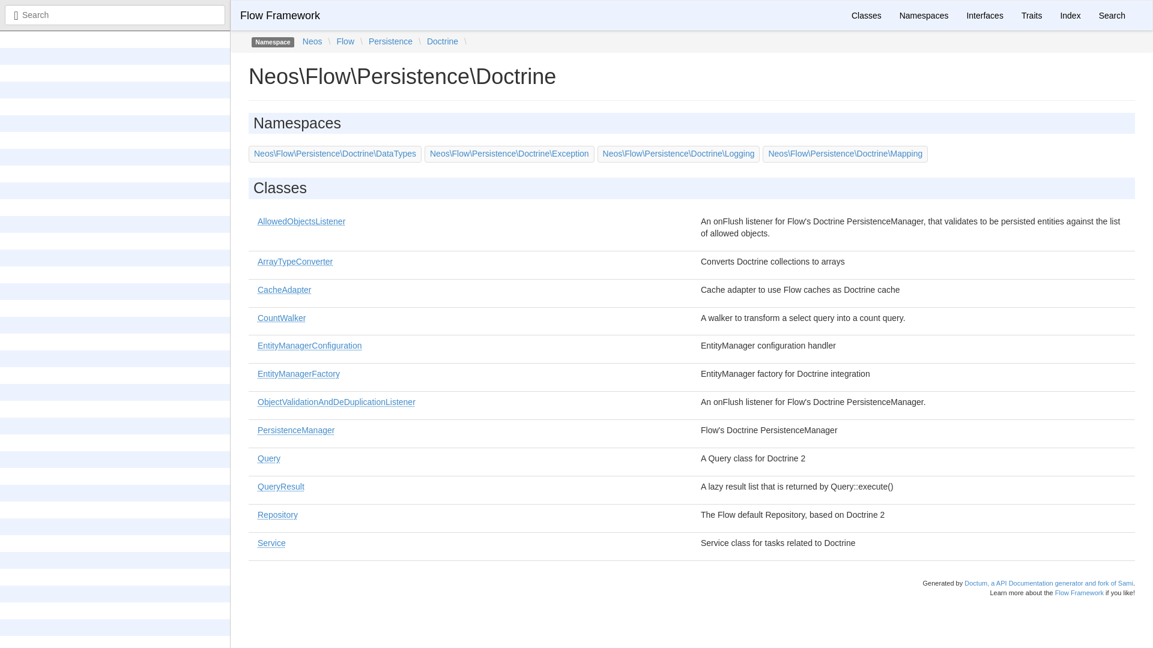 The image size is (1153, 648). What do you see at coordinates (298, 373) in the screenshot?
I see `EntityManagerFactory` at bounding box center [298, 373].